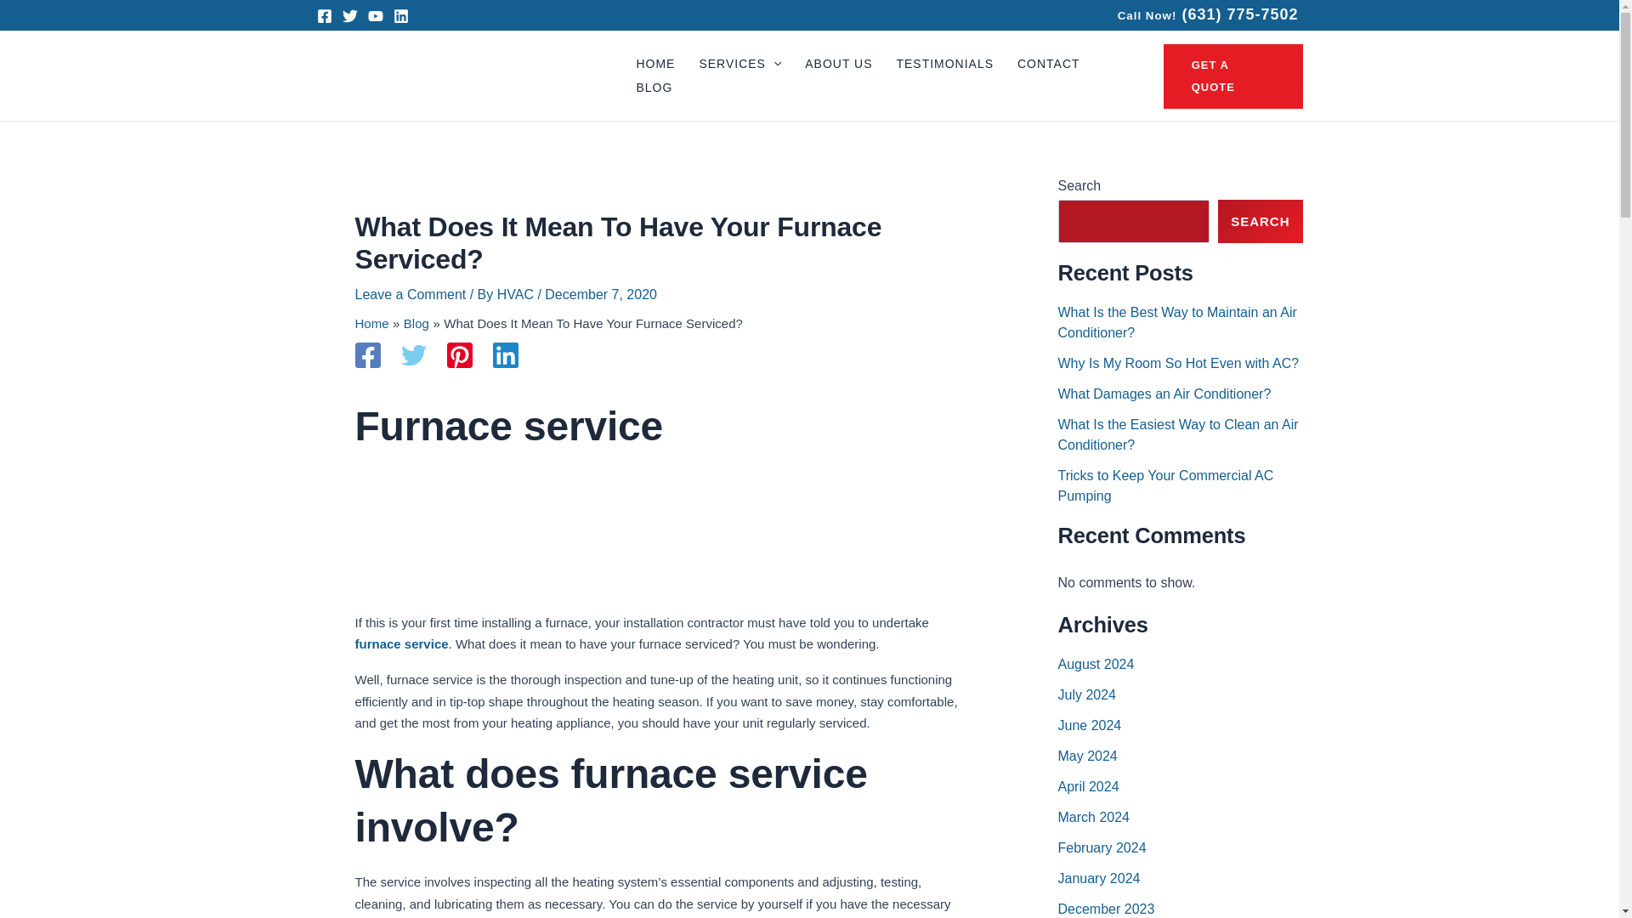 This screenshot has width=1632, height=918. I want to click on ABOUT US, so click(838, 64).